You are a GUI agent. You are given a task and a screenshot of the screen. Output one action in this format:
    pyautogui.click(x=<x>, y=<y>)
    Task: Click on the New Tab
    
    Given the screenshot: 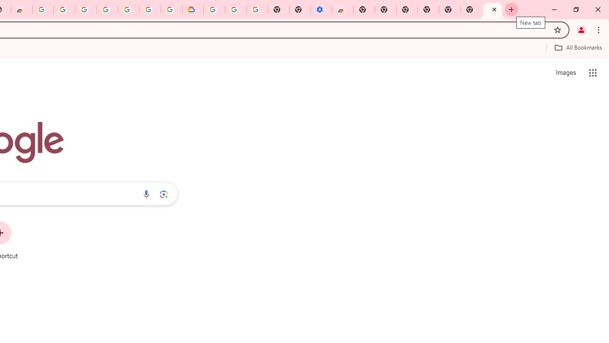 What is the action you would take?
    pyautogui.click(x=449, y=10)
    